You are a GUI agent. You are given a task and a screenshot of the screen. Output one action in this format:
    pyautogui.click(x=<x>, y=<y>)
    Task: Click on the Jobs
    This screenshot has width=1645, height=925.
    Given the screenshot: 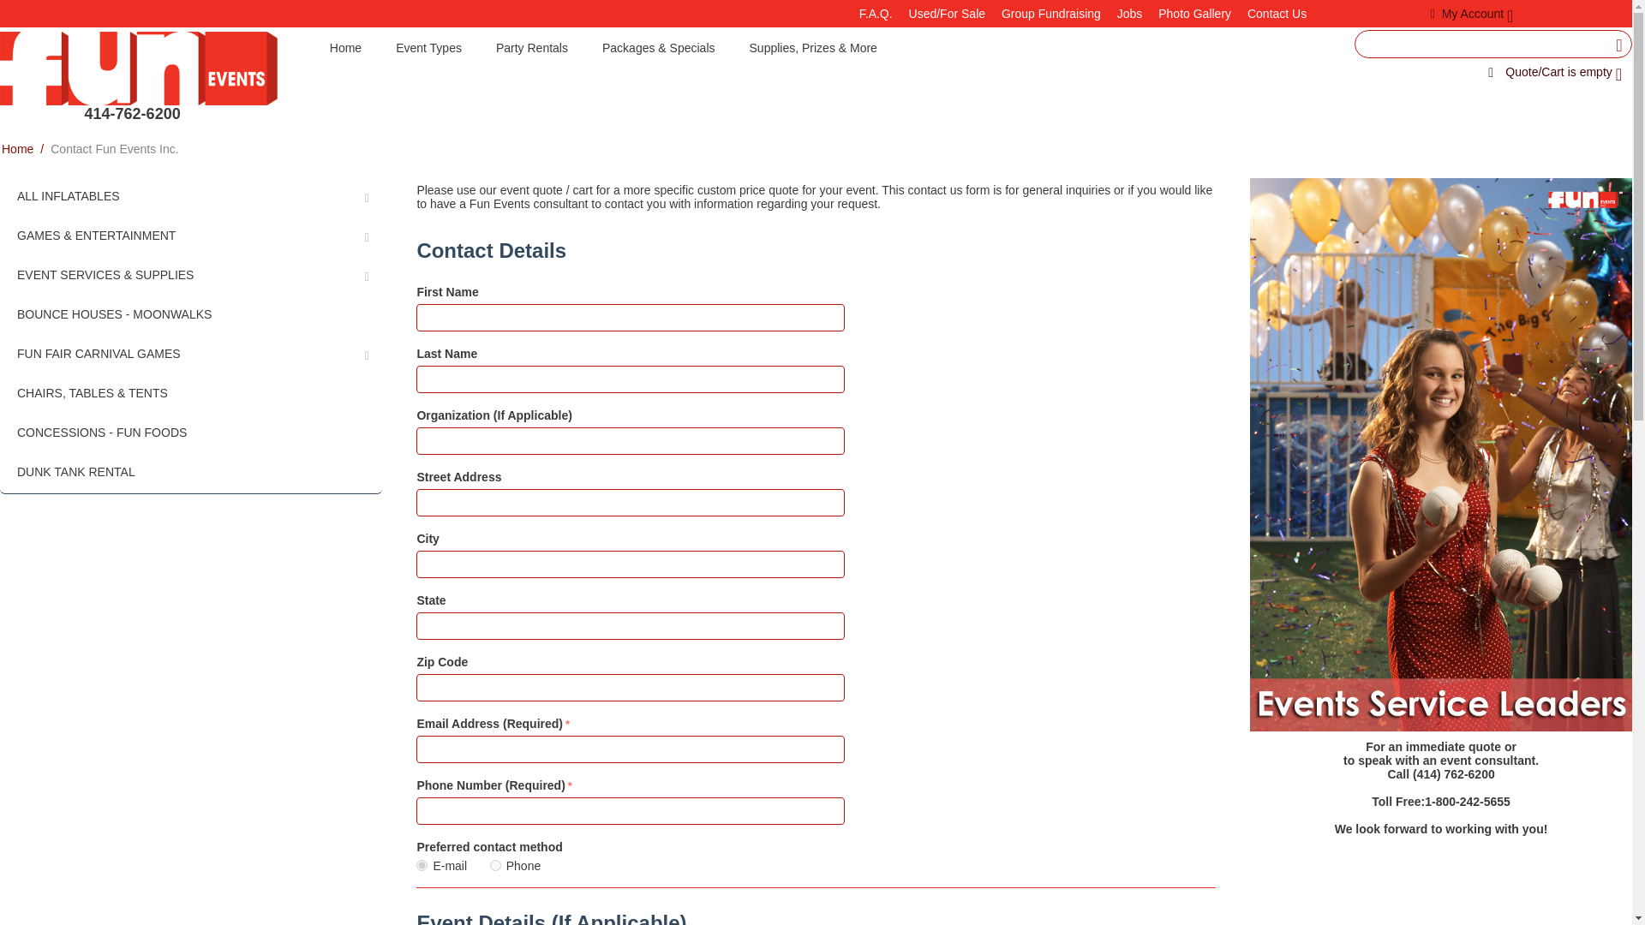 What is the action you would take?
    pyautogui.click(x=1129, y=13)
    